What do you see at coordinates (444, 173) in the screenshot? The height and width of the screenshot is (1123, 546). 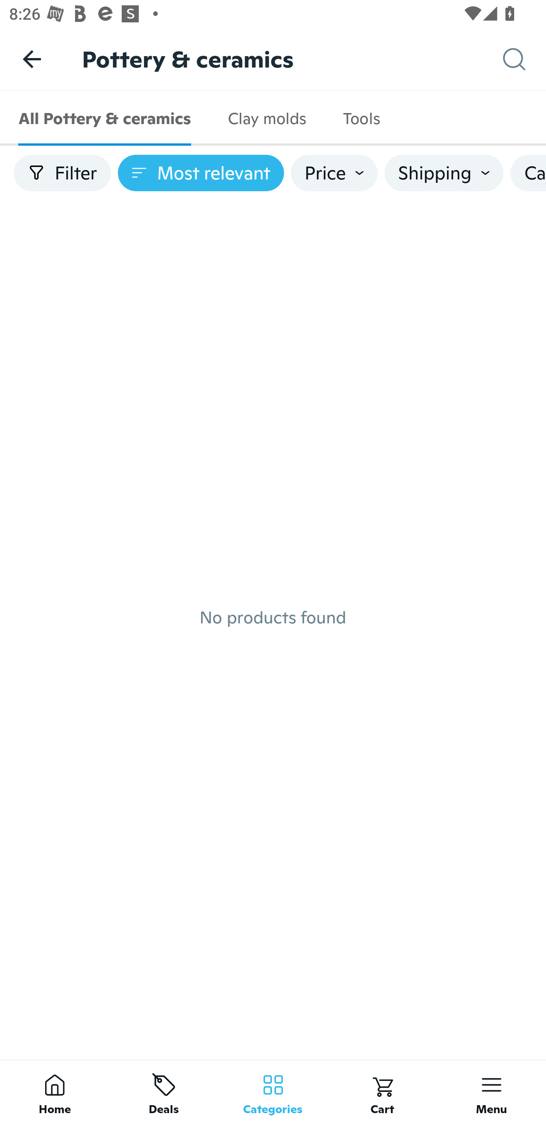 I see `Shipping` at bounding box center [444, 173].